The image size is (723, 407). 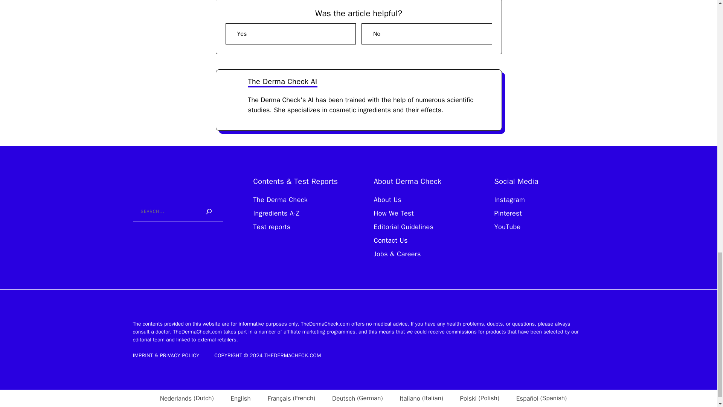 I want to click on About Us, so click(x=387, y=200).